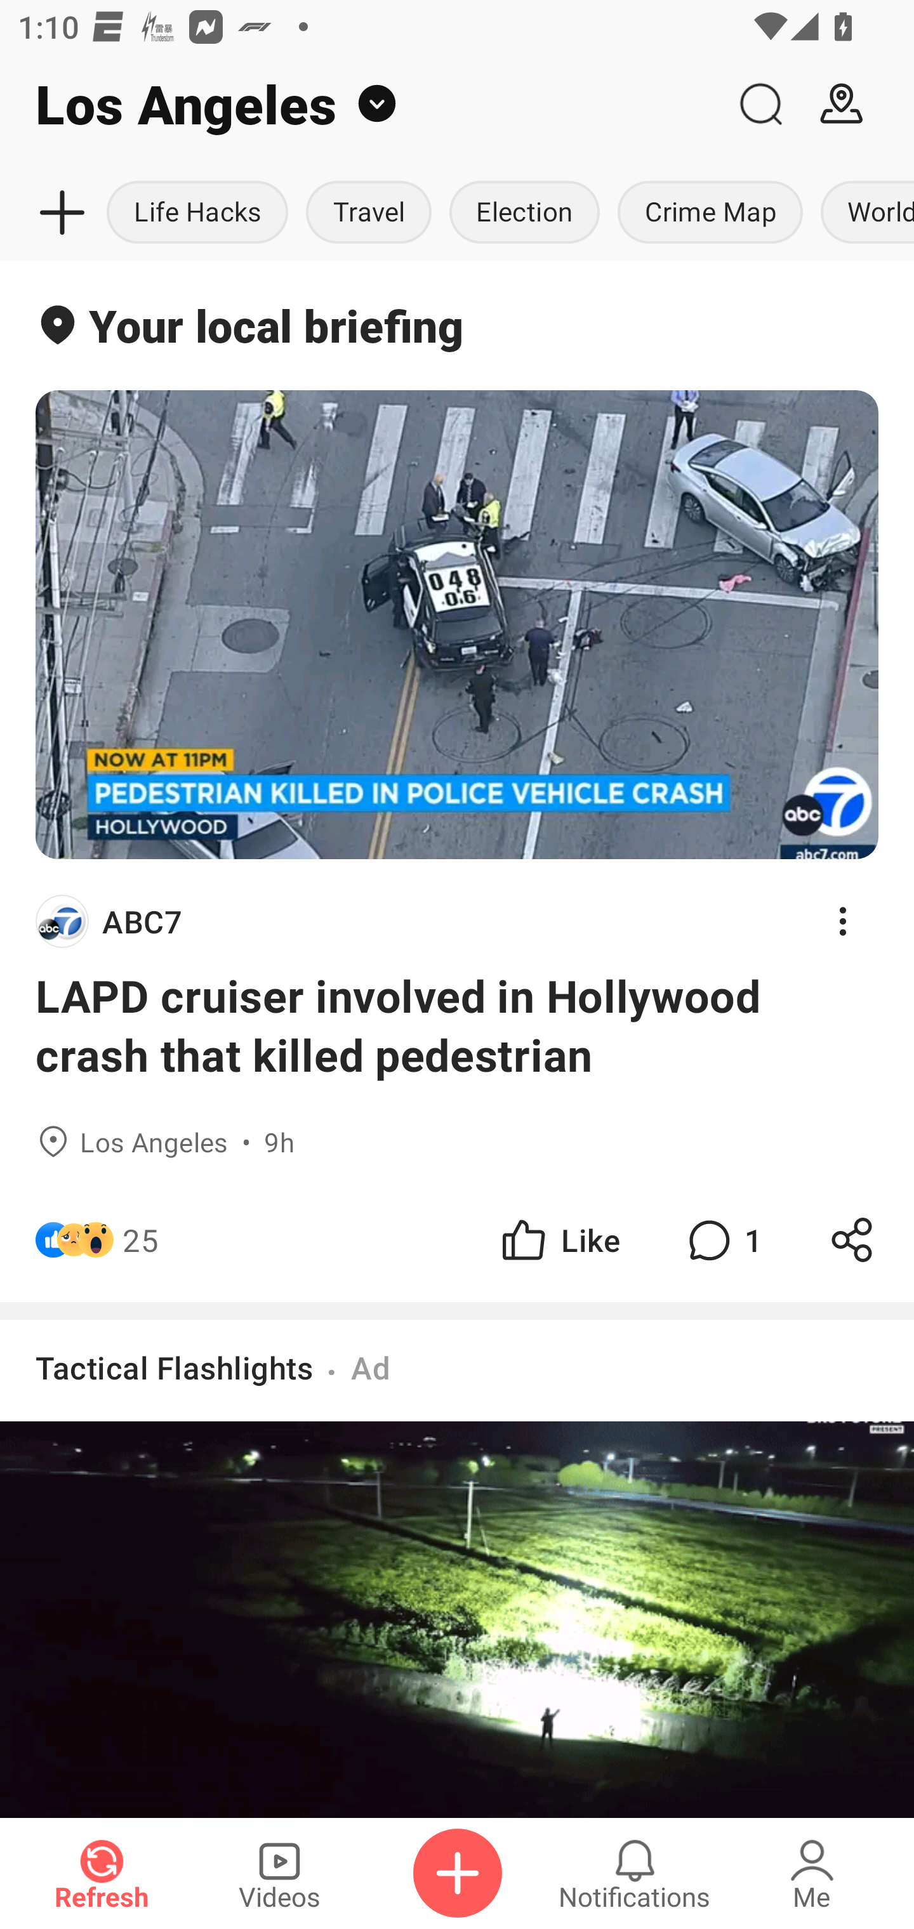 The height and width of the screenshot is (1929, 914). Describe the element at coordinates (710, 213) in the screenshot. I see `Crime Map` at that location.